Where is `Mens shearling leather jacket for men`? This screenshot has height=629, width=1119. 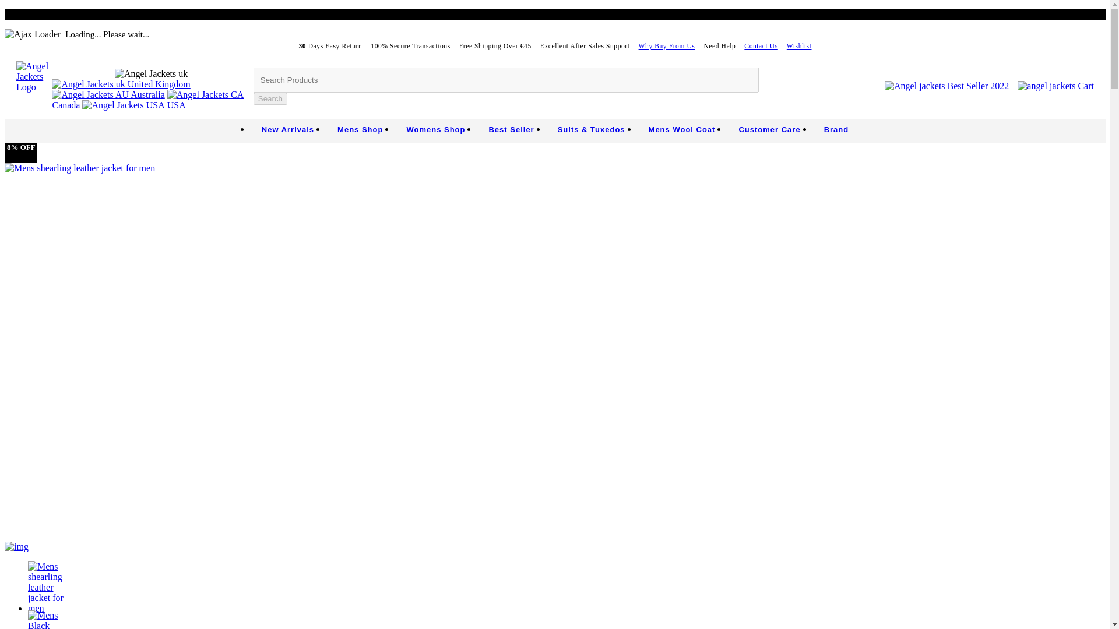 Mens shearling leather jacket for men is located at coordinates (79, 168).